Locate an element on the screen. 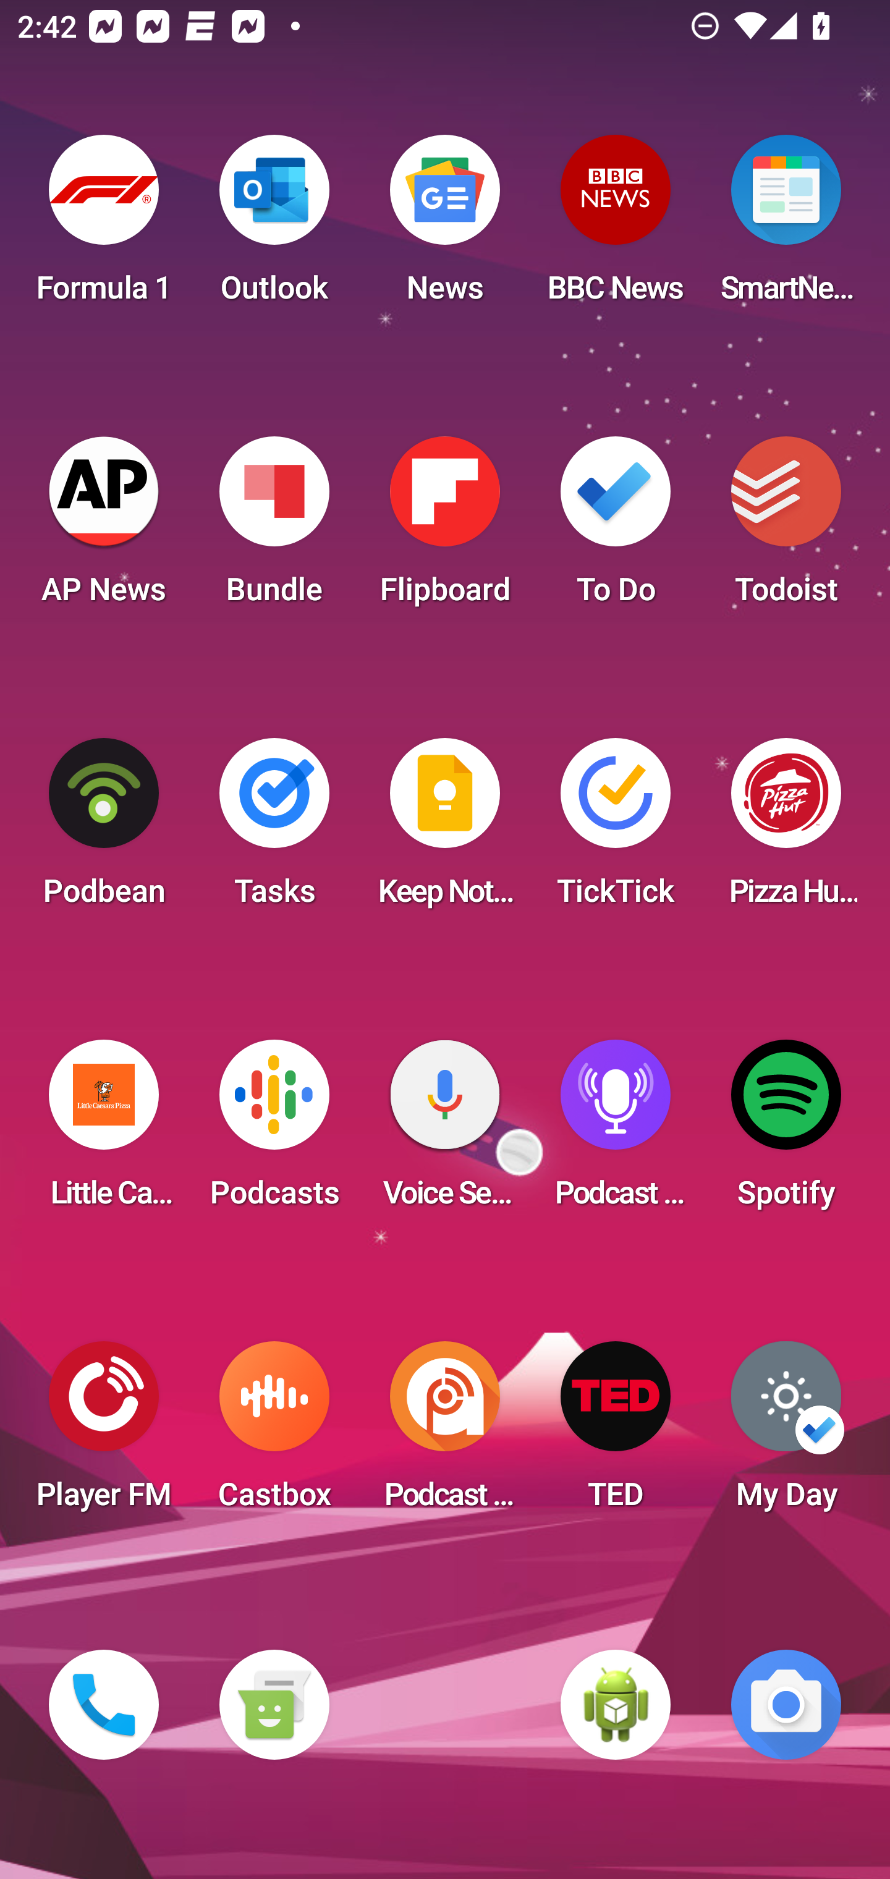 Image resolution: width=890 pixels, height=1879 pixels. Todoist is located at coordinates (786, 528).